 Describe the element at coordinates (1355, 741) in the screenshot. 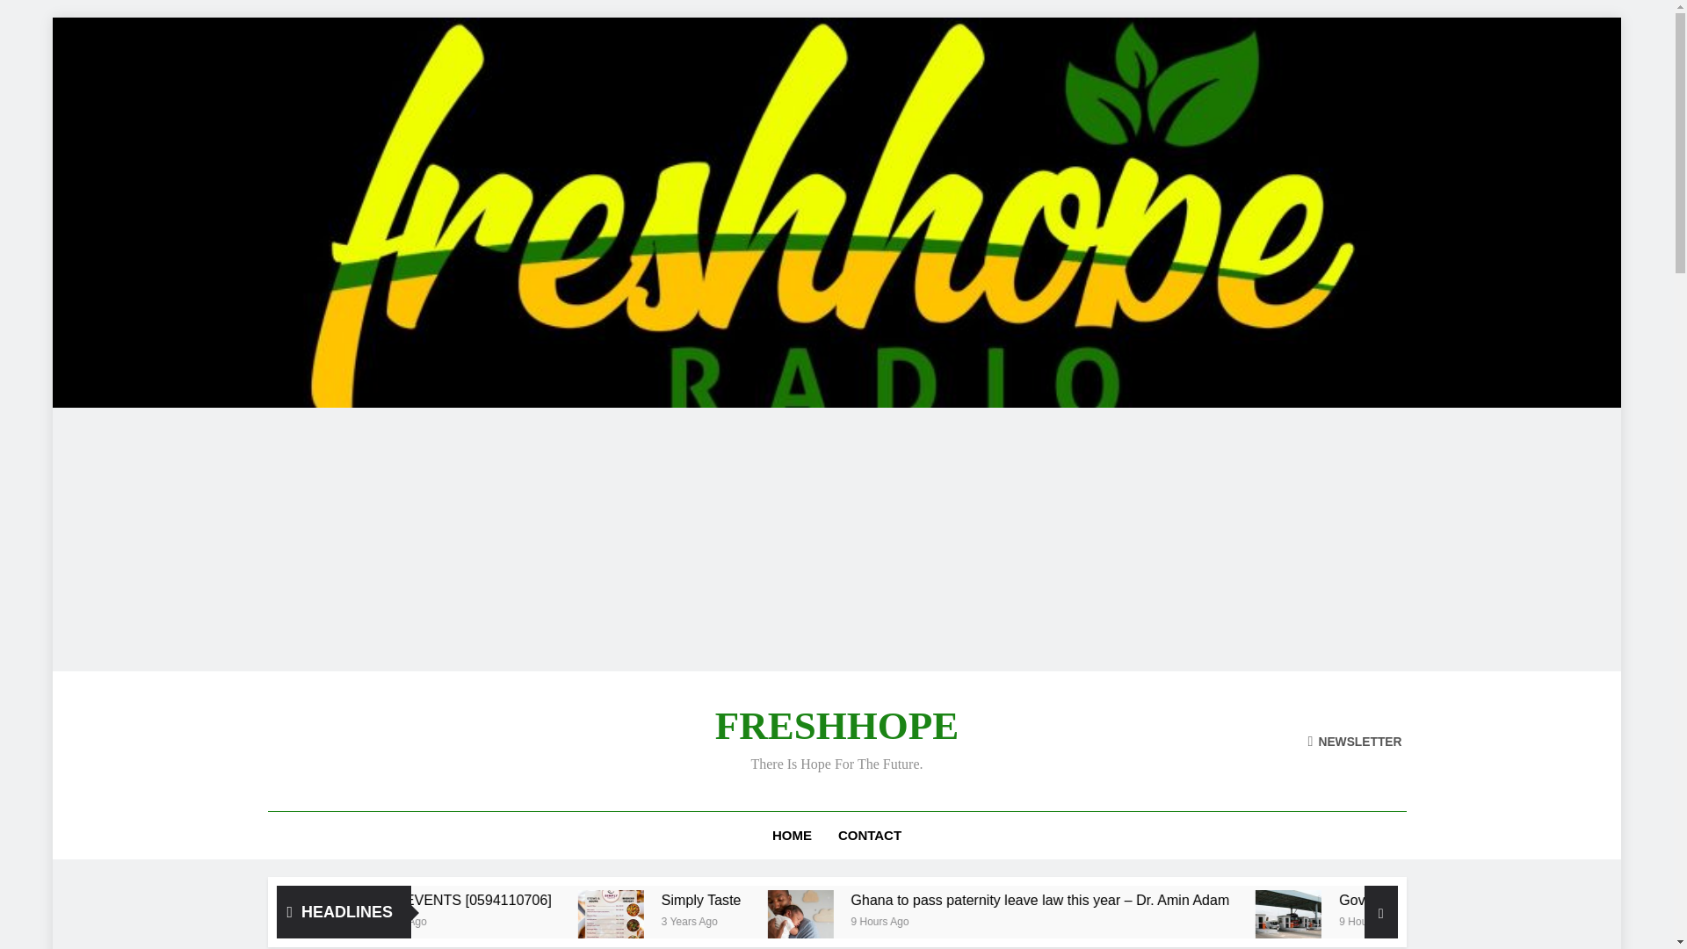

I see `NEWSLETTER` at that location.